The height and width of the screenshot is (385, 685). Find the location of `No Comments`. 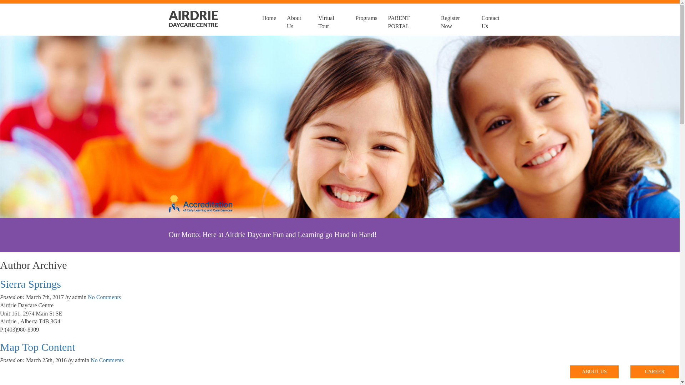

No Comments is located at coordinates (104, 297).